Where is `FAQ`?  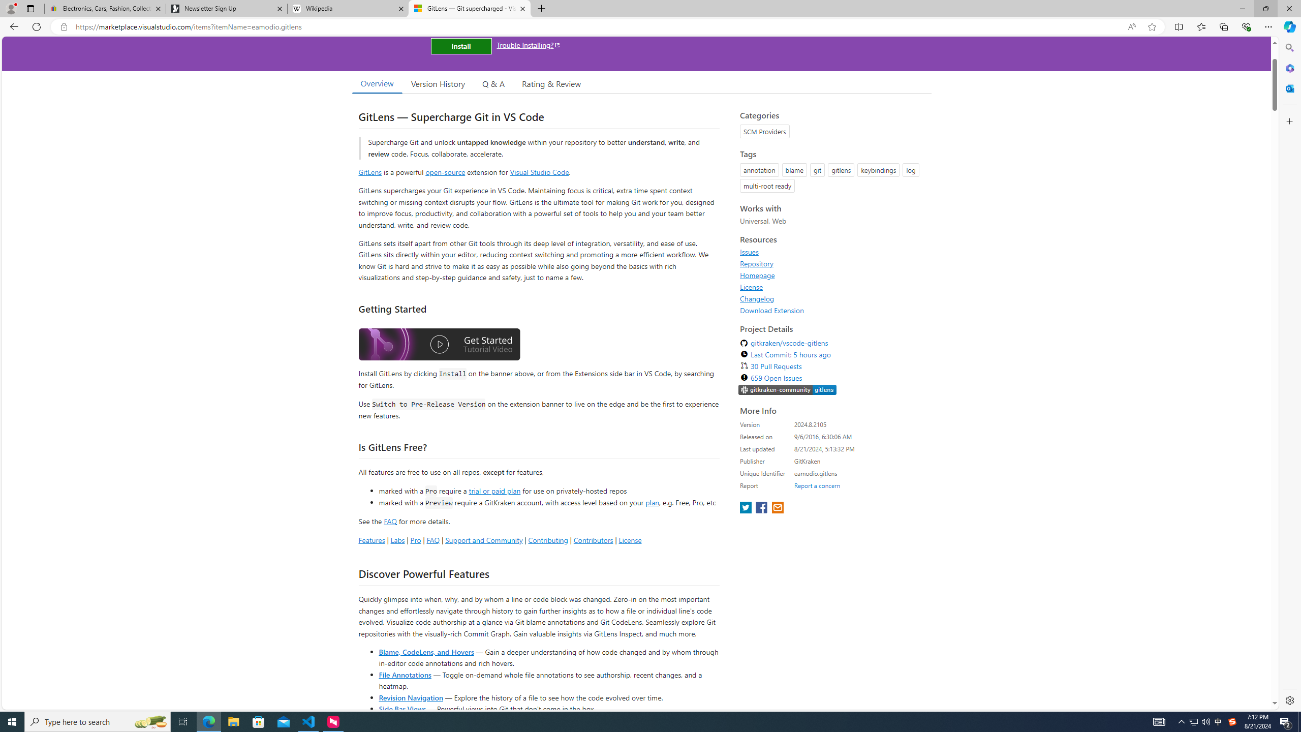 FAQ is located at coordinates (433, 540).